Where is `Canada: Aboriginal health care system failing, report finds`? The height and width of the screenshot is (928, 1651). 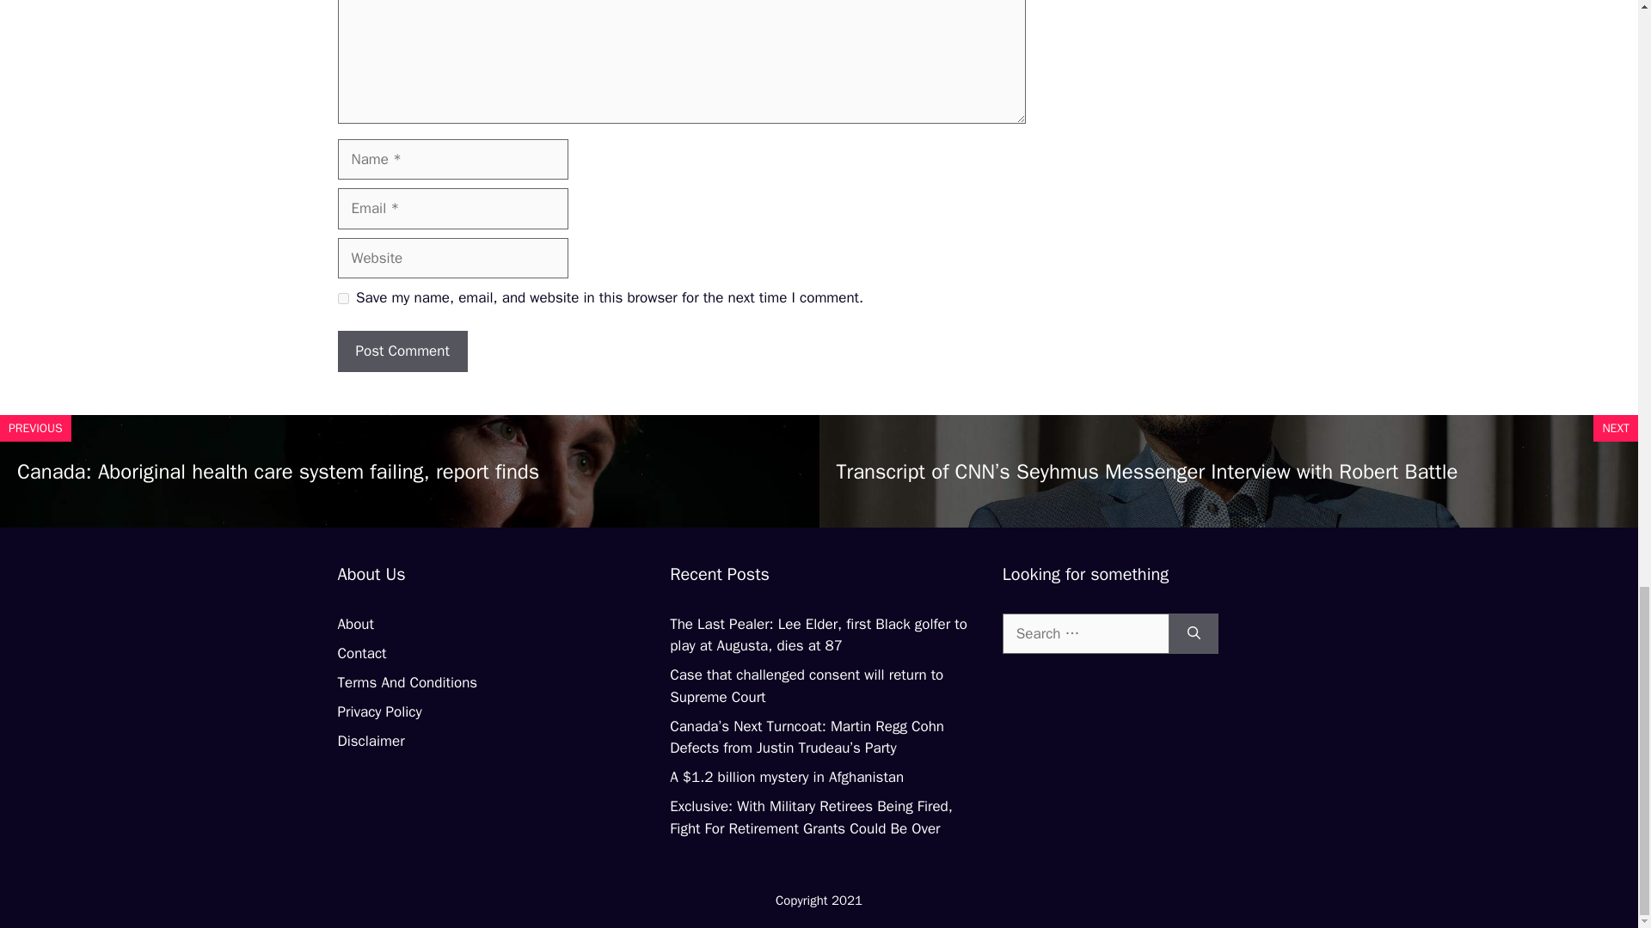
Canada: Aboriginal health care system failing, report finds is located at coordinates (278, 471).